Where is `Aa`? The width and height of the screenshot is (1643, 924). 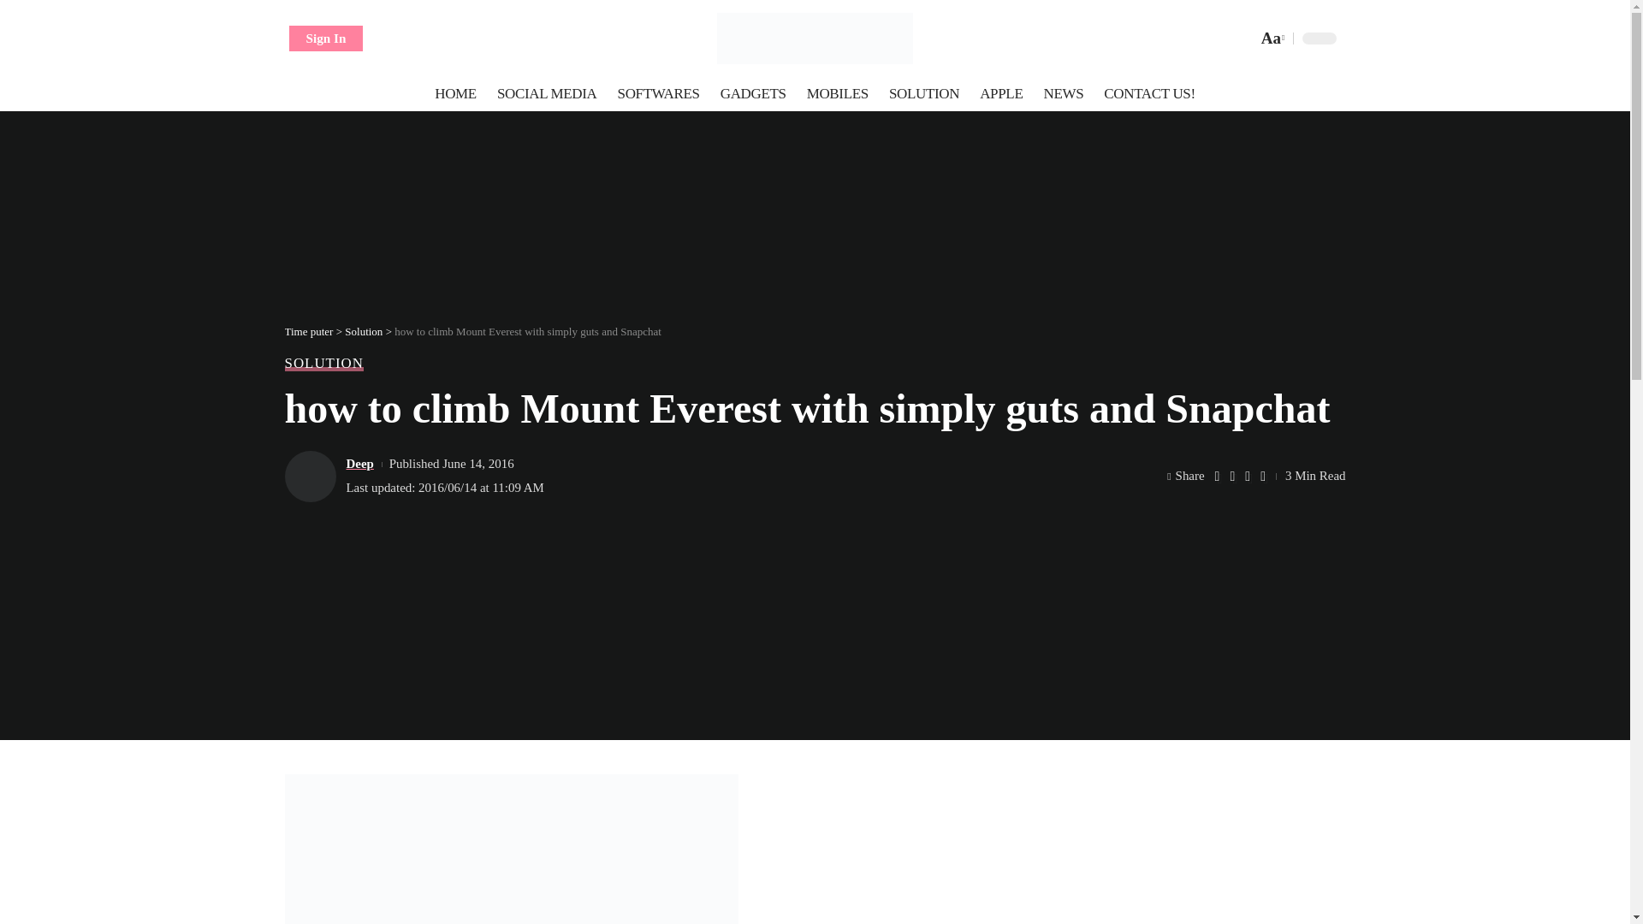 Aa is located at coordinates (1270, 38).